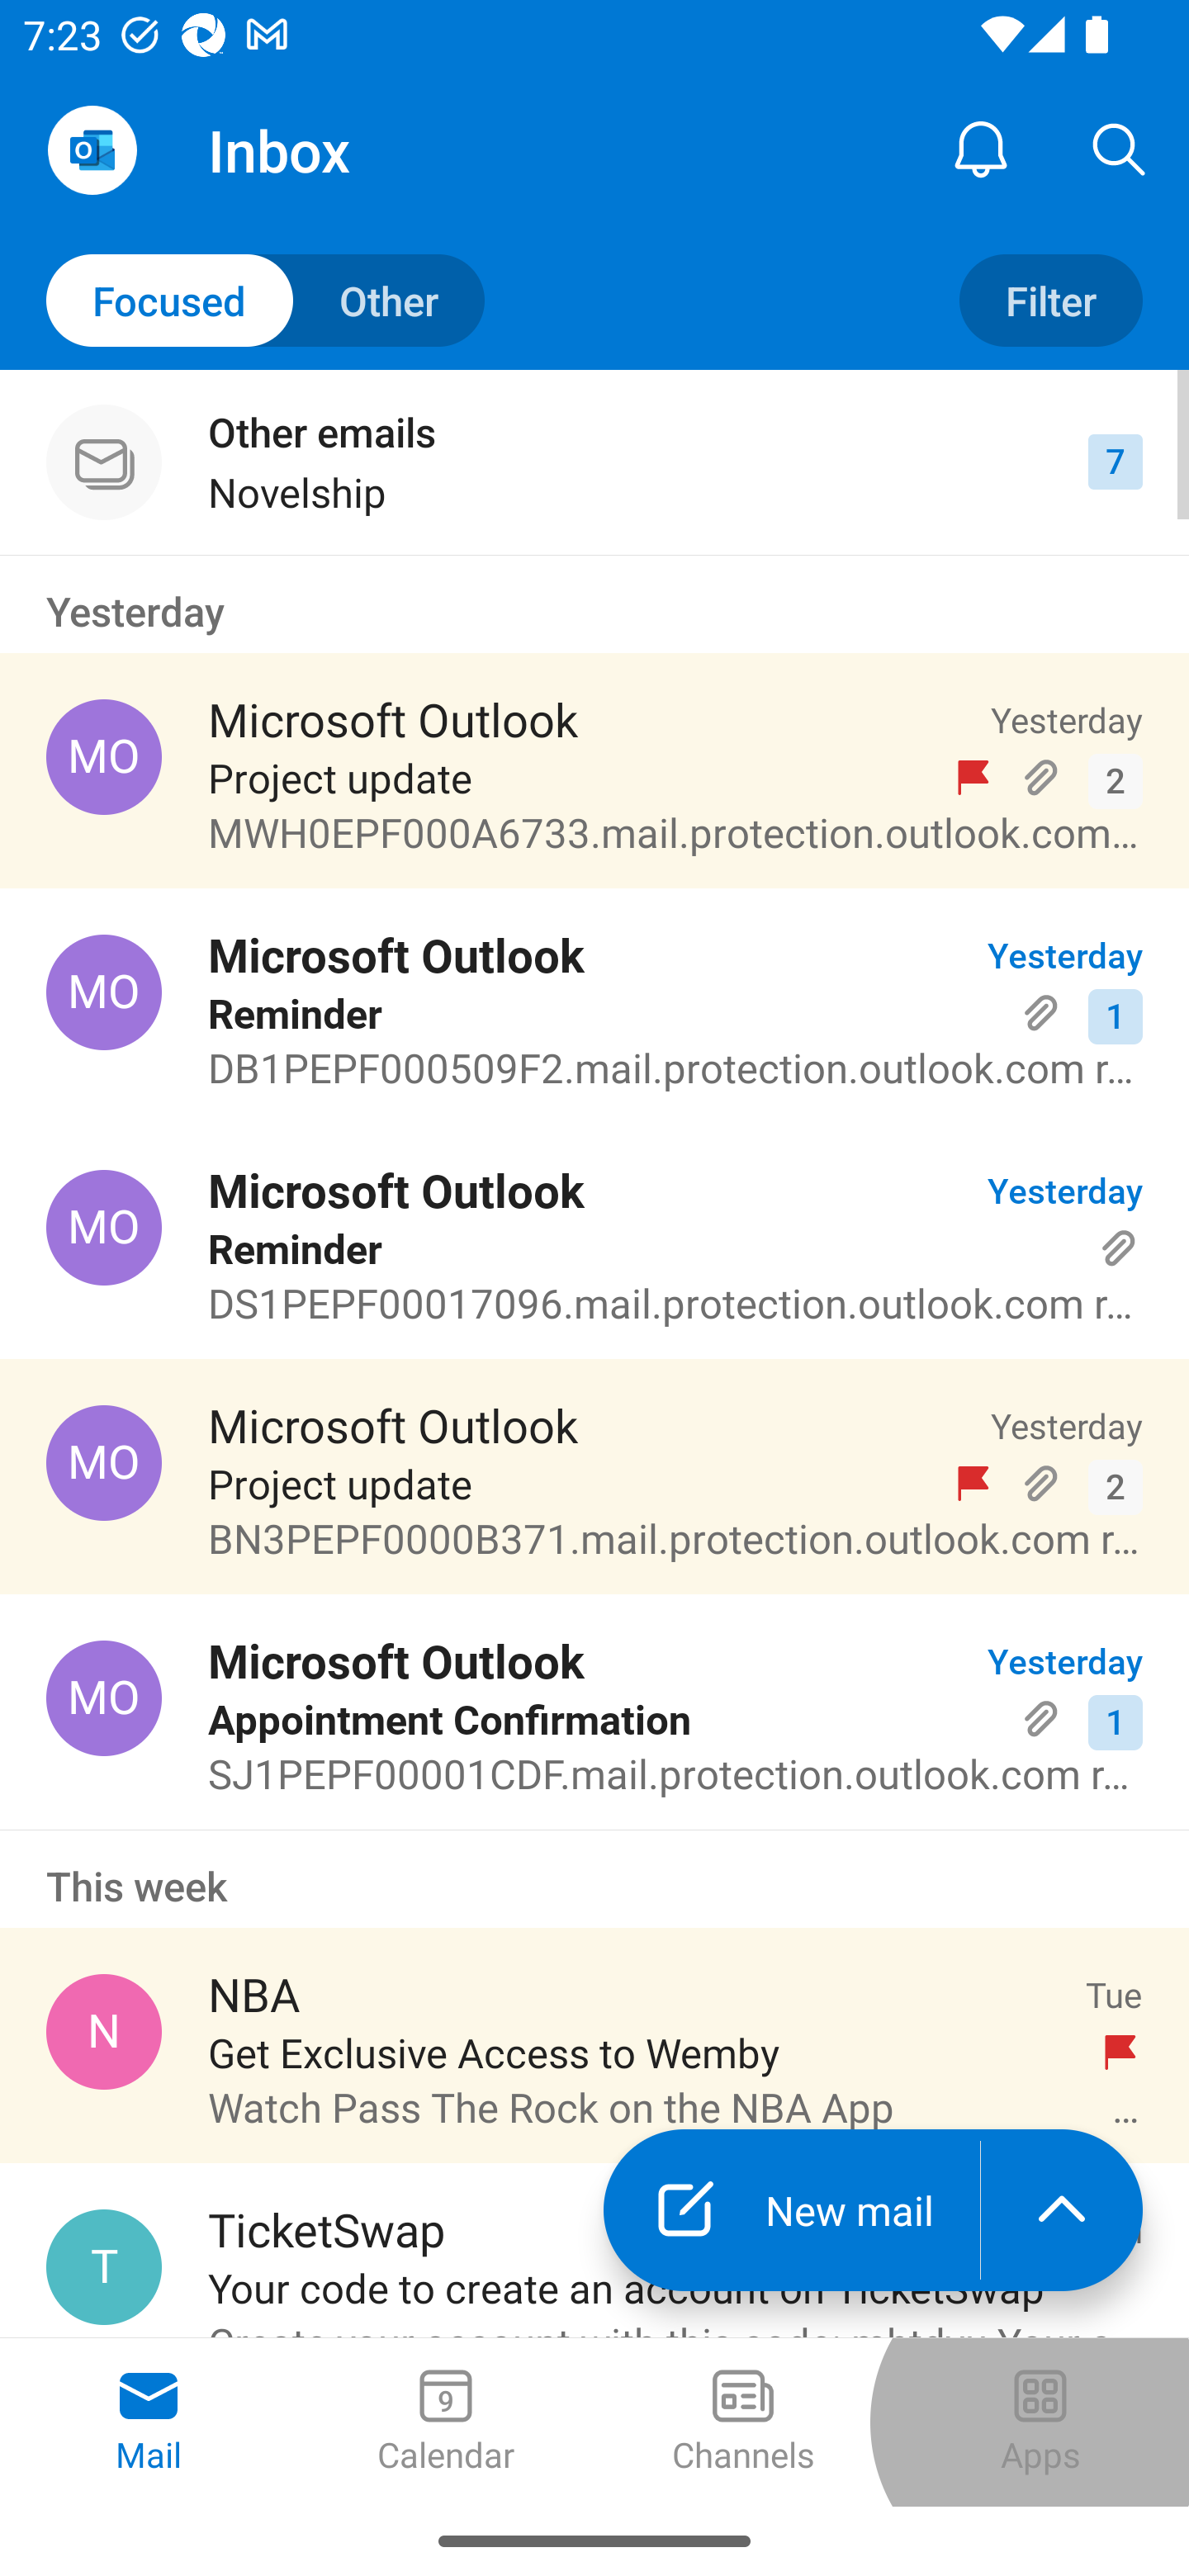  I want to click on NBA, NBA@email.nba.com, so click(104, 2031).